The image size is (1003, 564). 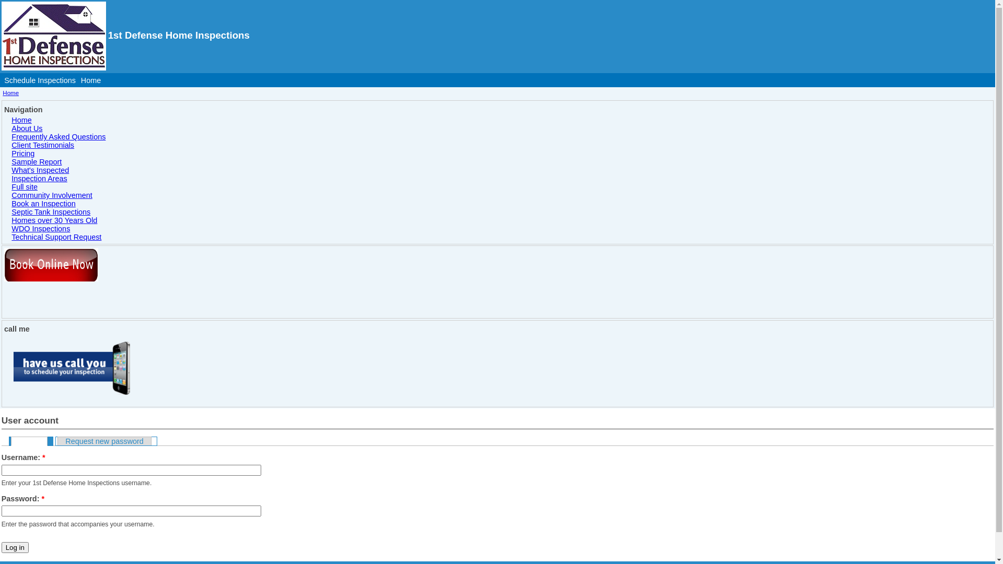 I want to click on About Us, so click(x=501, y=128).